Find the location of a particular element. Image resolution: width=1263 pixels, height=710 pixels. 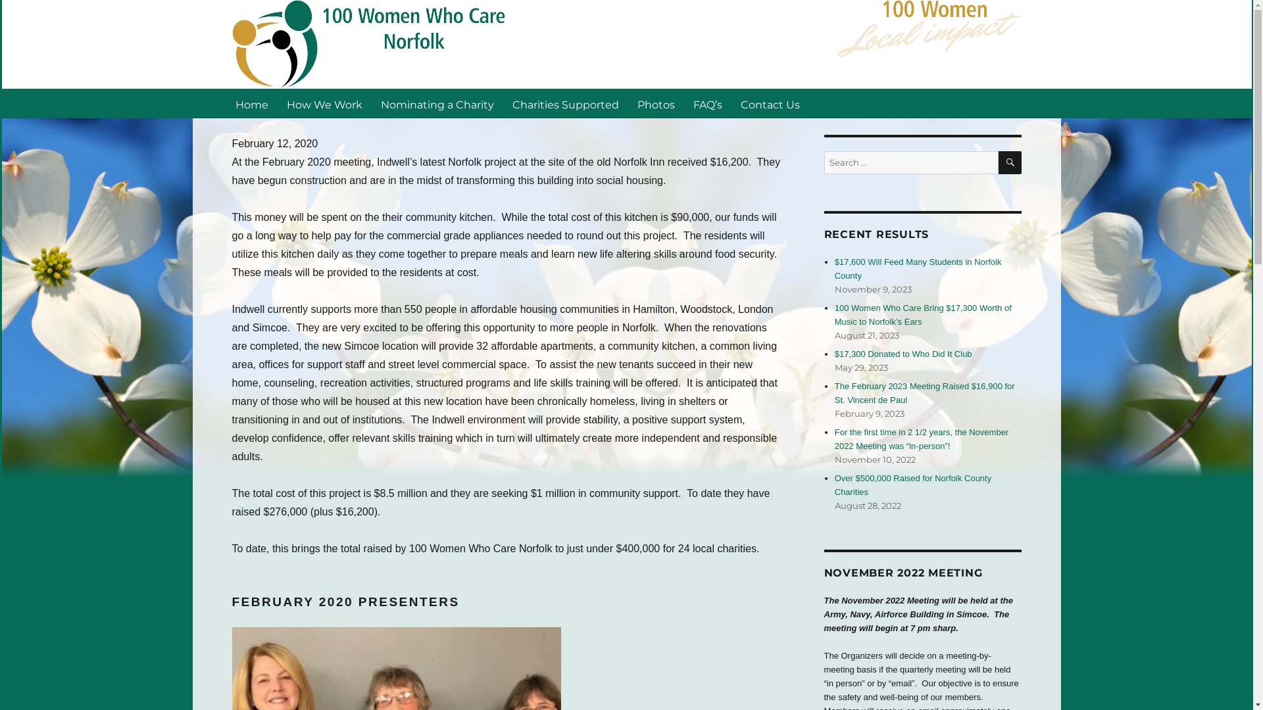

$17,300 Donated to Who Did It Club is located at coordinates (904, 354).